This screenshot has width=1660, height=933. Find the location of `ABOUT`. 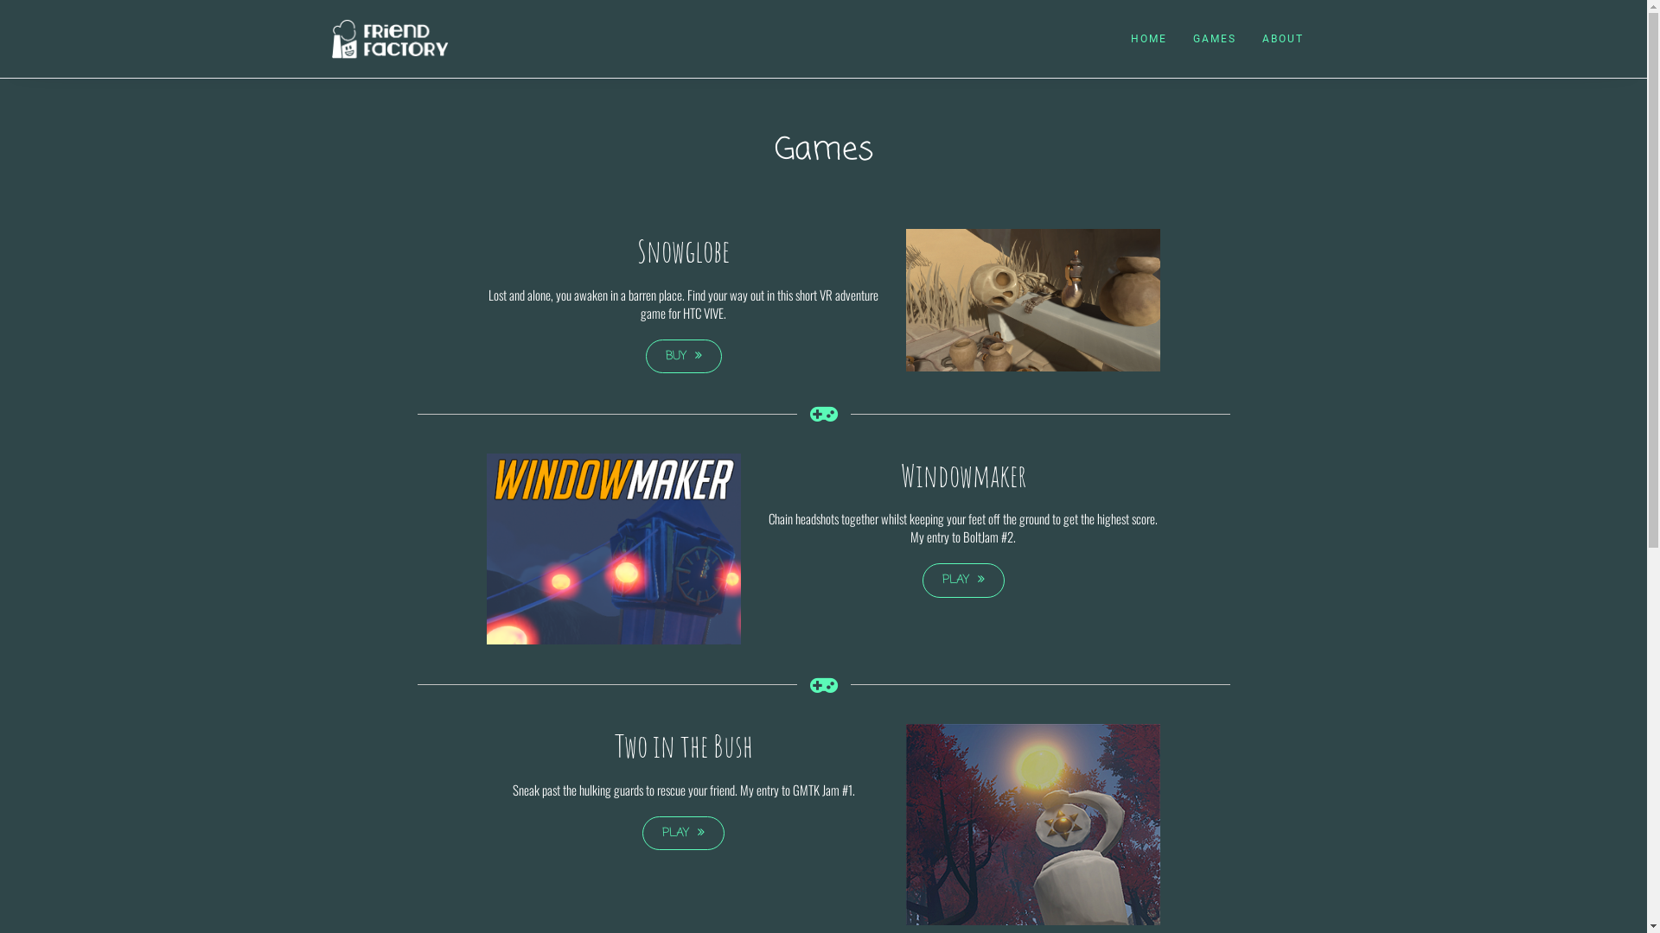

ABOUT is located at coordinates (1282, 39).